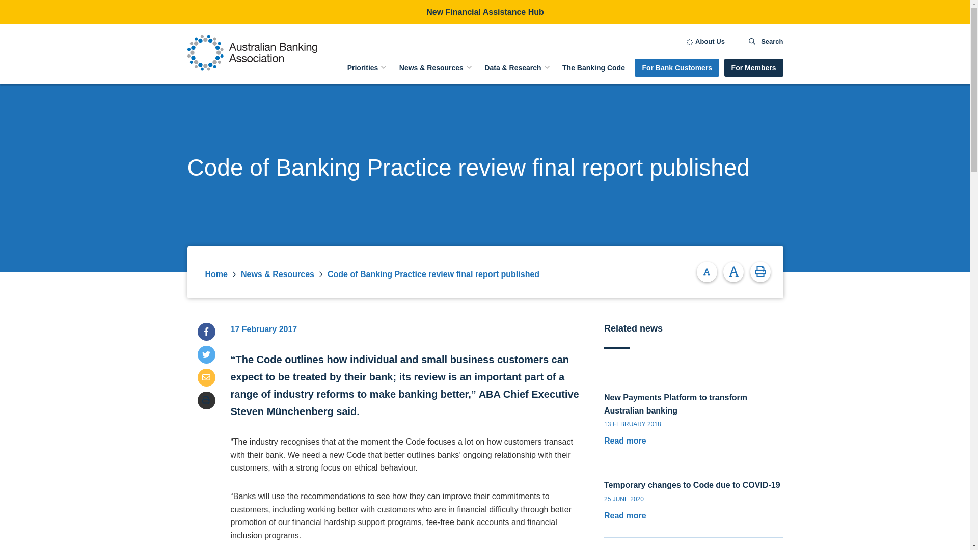  Describe the element at coordinates (593, 69) in the screenshot. I see `The Banking Code` at that location.